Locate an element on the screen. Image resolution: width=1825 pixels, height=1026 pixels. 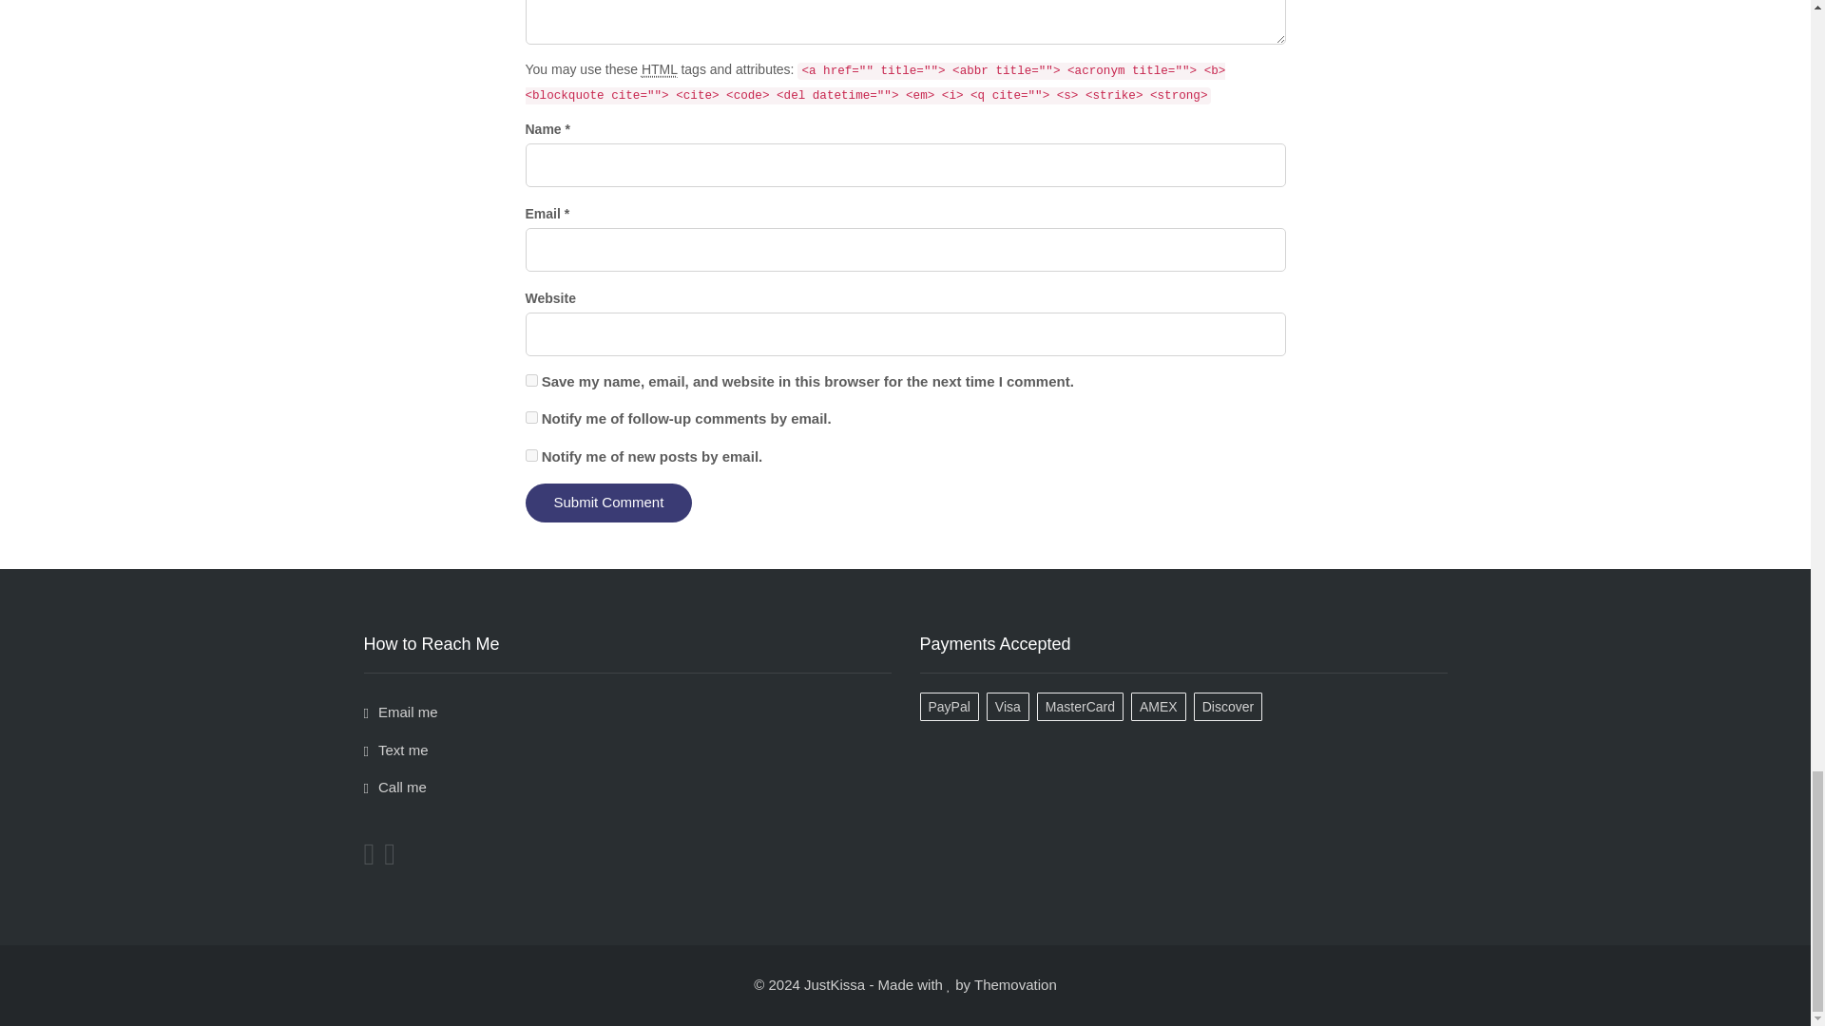
HyperText Markup Language is located at coordinates (660, 69).